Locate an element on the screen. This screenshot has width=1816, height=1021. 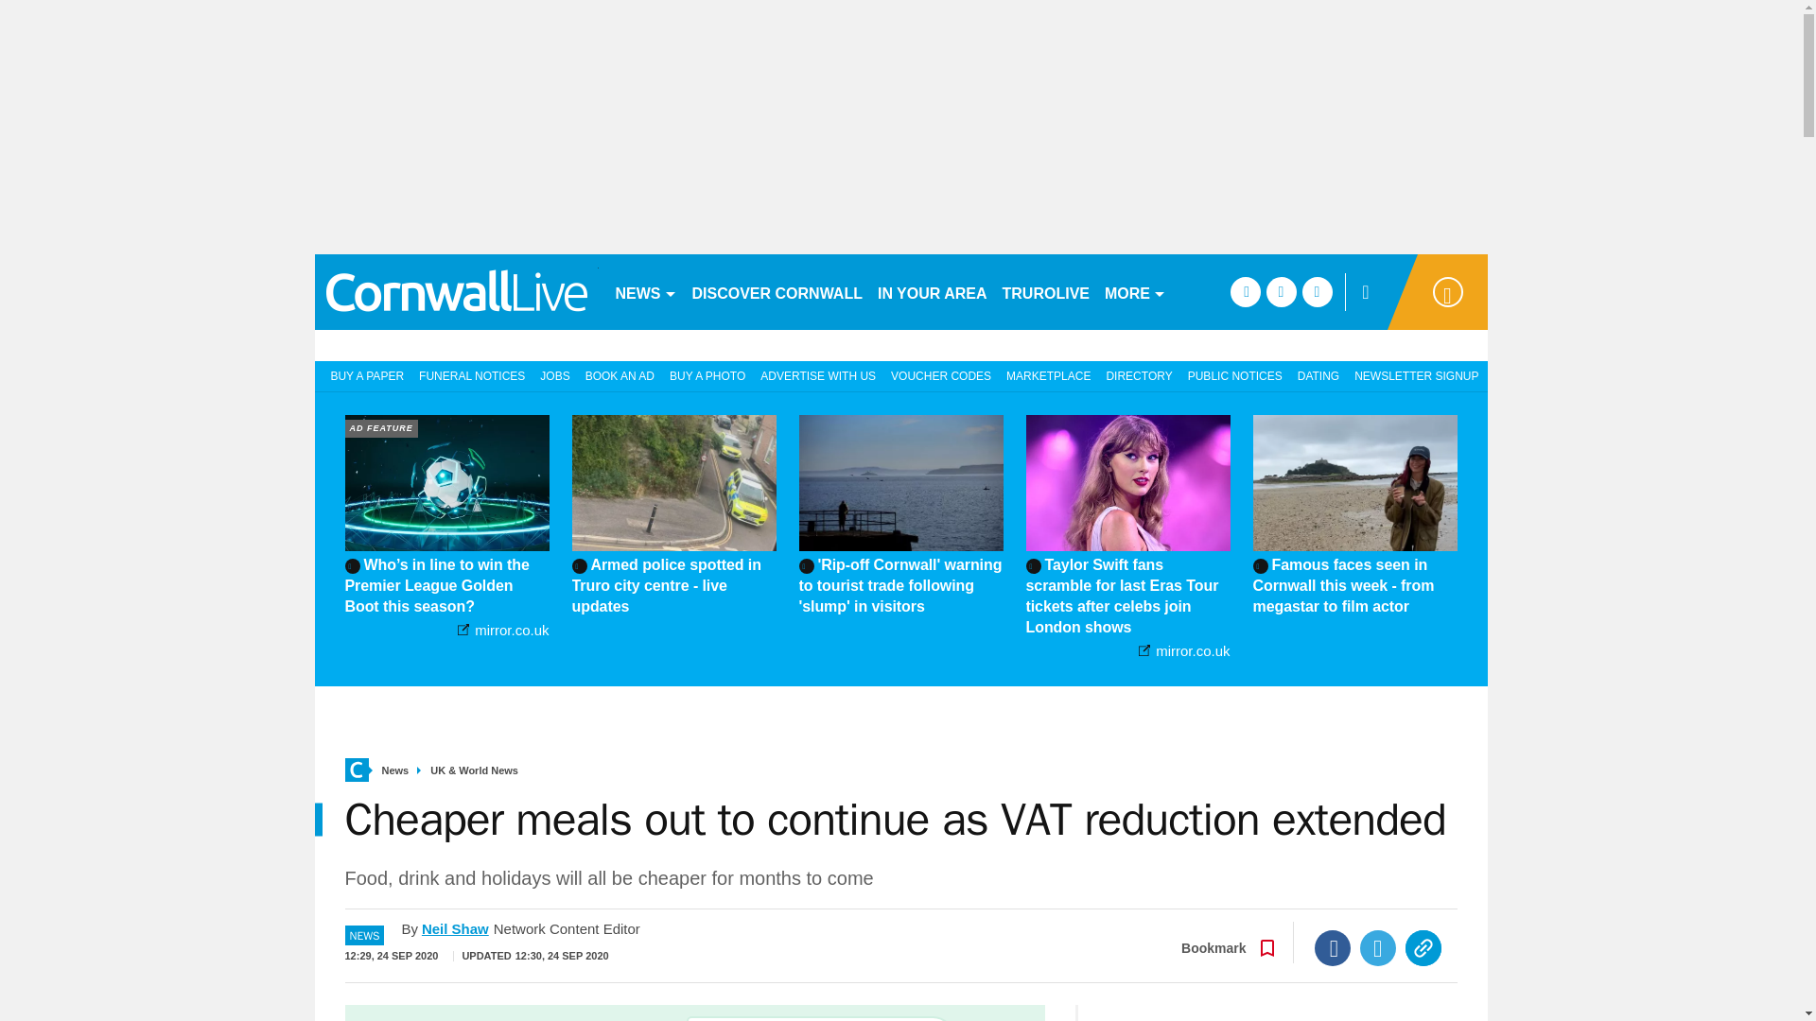
Twitter is located at coordinates (1378, 947).